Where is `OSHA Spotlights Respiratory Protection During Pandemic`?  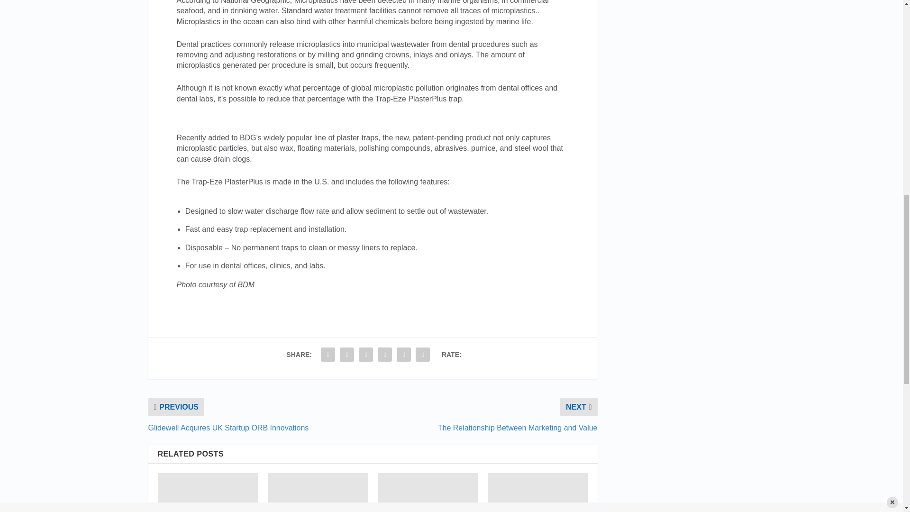 OSHA Spotlights Respiratory Protection During Pandemic is located at coordinates (537, 492).